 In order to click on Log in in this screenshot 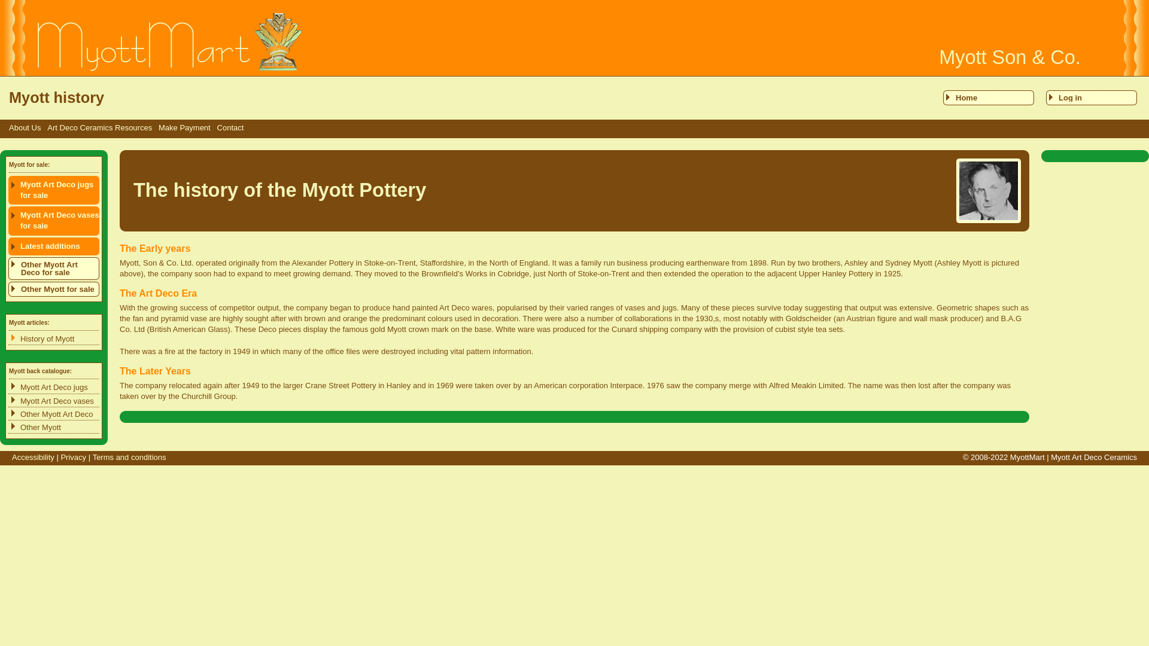, I will do `click(1092, 98)`.